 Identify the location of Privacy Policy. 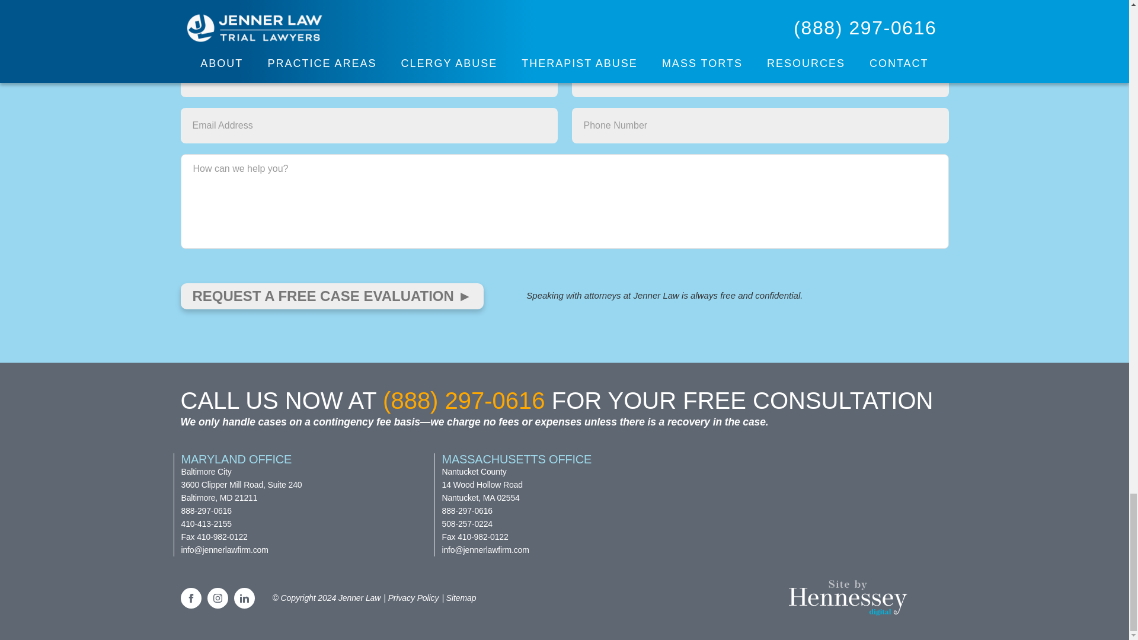
(411, 597).